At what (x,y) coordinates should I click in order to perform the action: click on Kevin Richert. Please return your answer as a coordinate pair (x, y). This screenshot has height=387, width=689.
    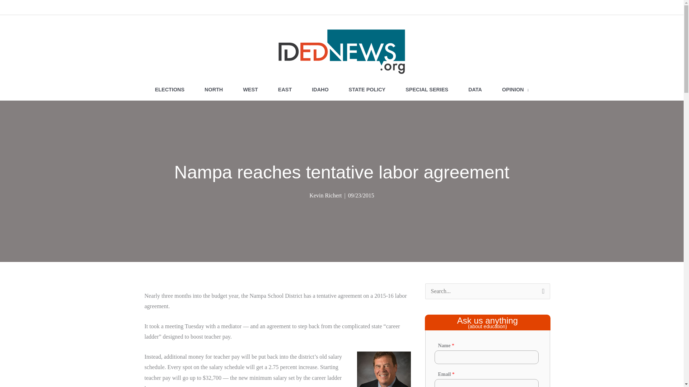
    Looking at the image, I should click on (325, 195).